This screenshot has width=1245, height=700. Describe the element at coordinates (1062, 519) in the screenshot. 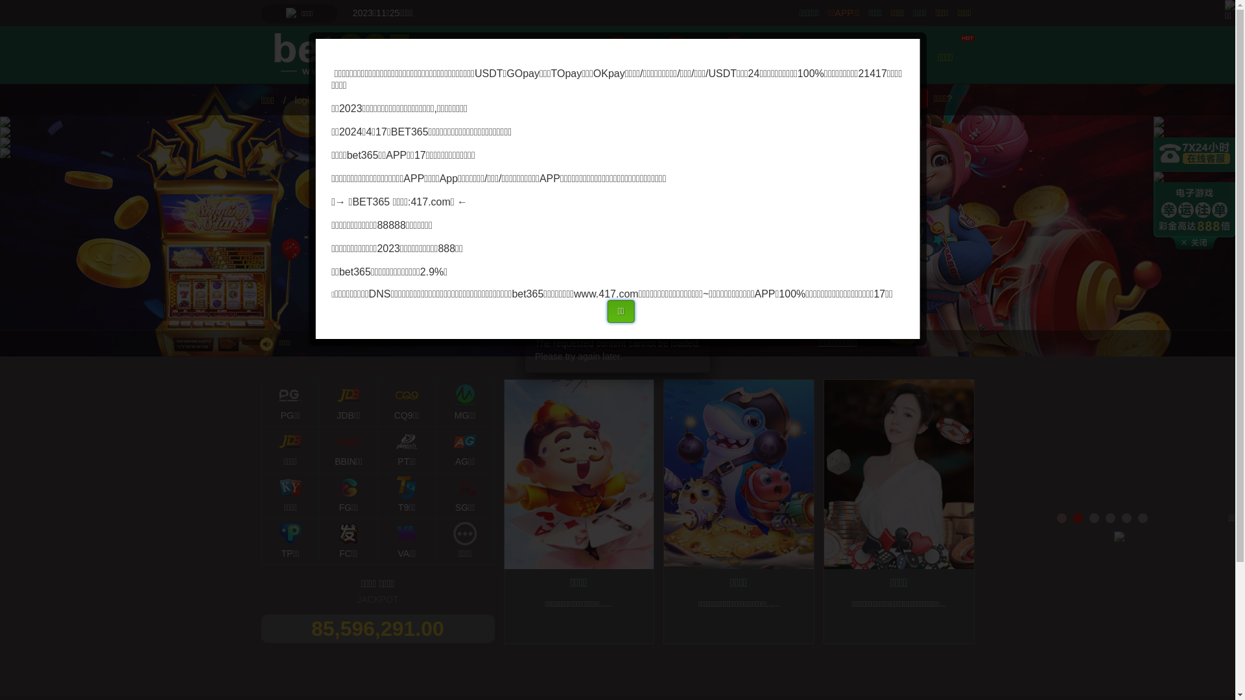

I see `1` at that location.